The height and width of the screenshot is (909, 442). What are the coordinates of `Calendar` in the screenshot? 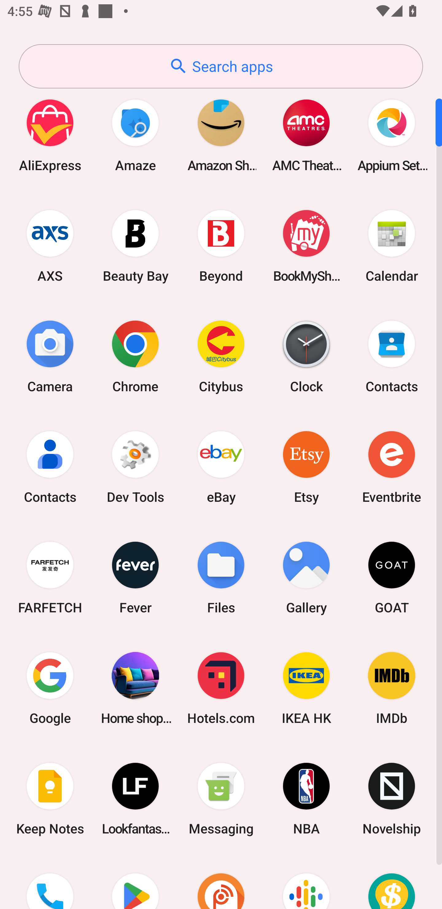 It's located at (392, 246).